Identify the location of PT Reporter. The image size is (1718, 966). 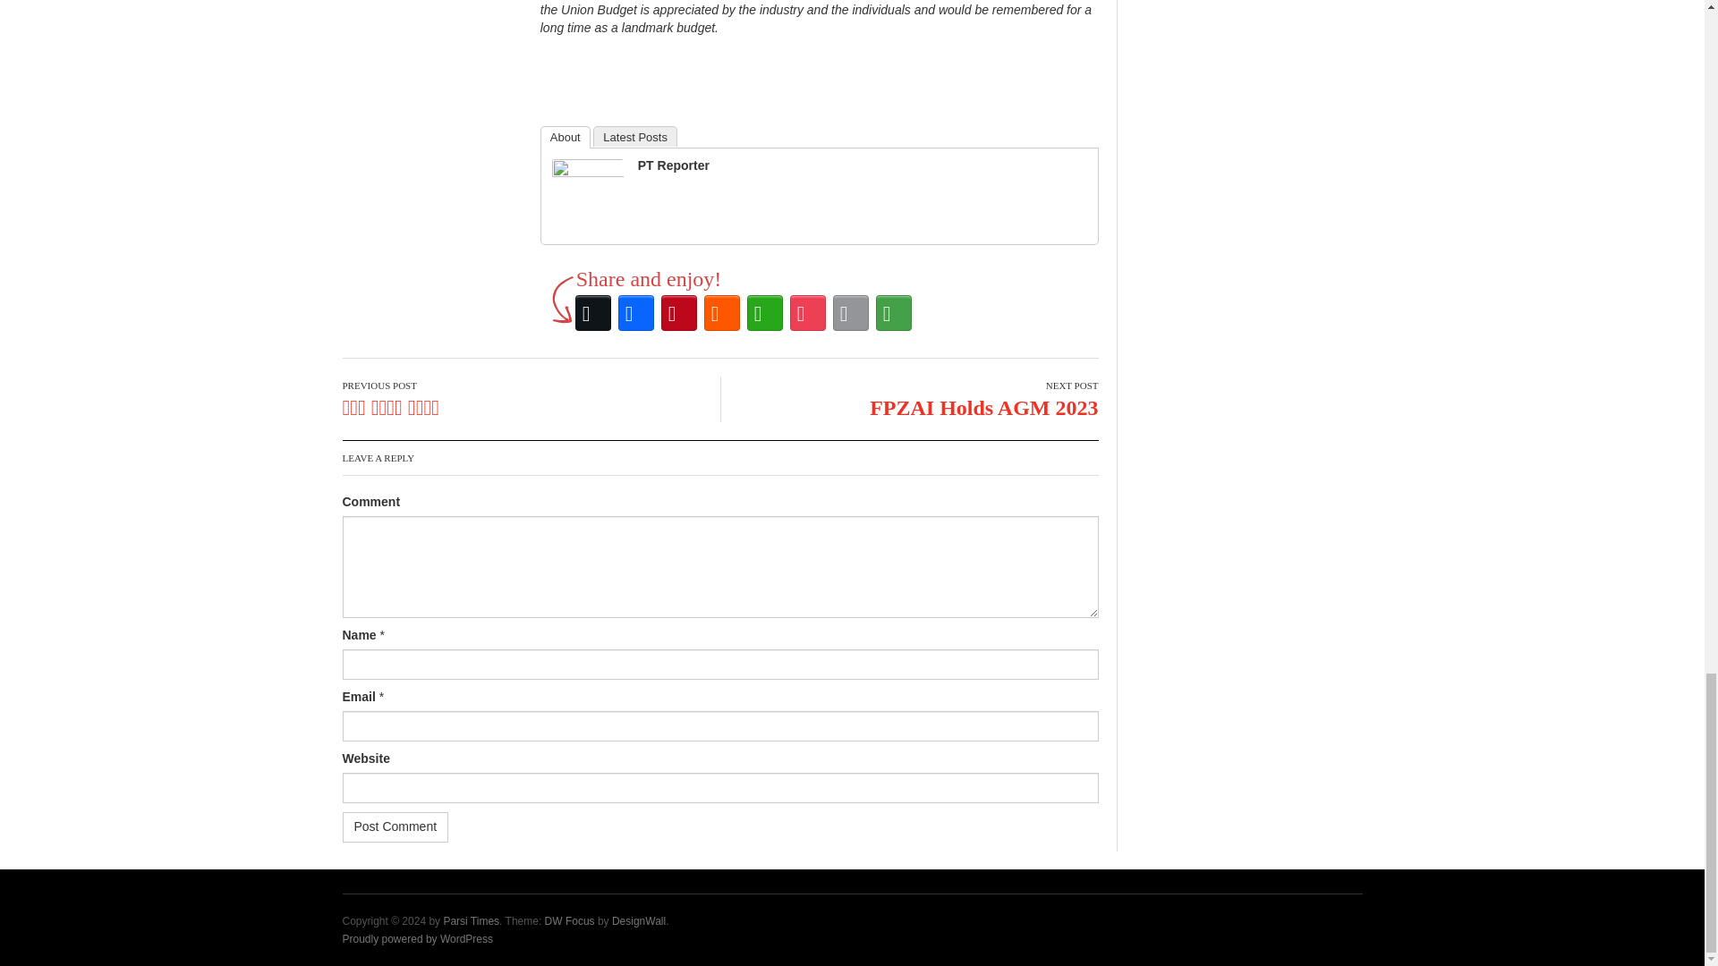
(587, 193).